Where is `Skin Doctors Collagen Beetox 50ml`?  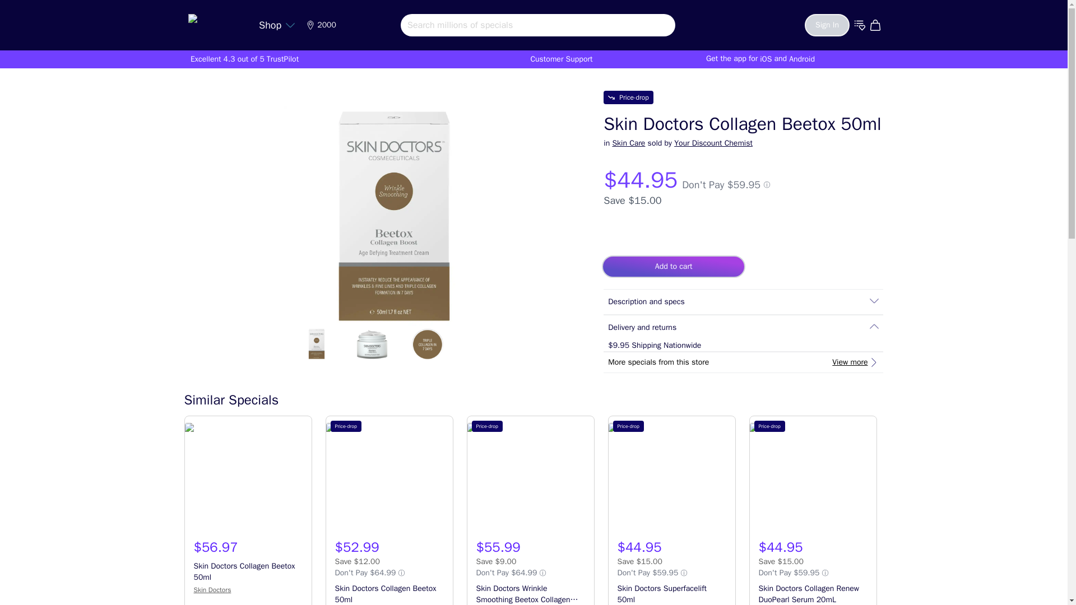 Skin Doctors Collagen Beetox 50ml is located at coordinates (389, 481).